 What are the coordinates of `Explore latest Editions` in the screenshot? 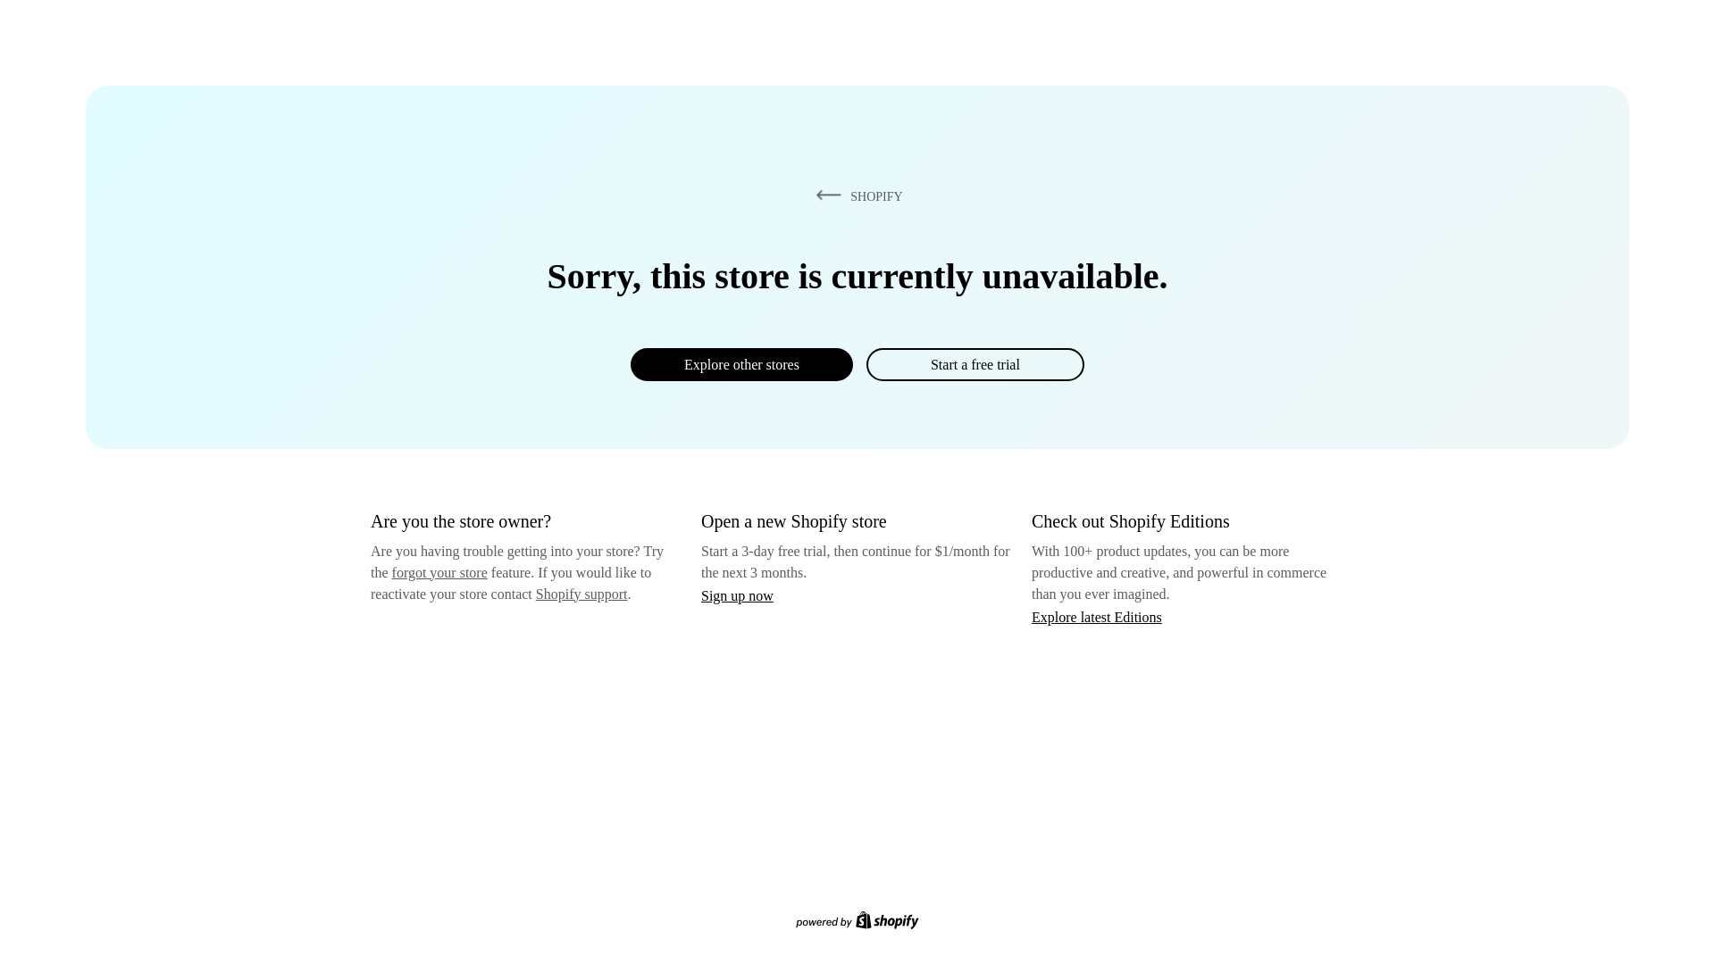 It's located at (1097, 616).